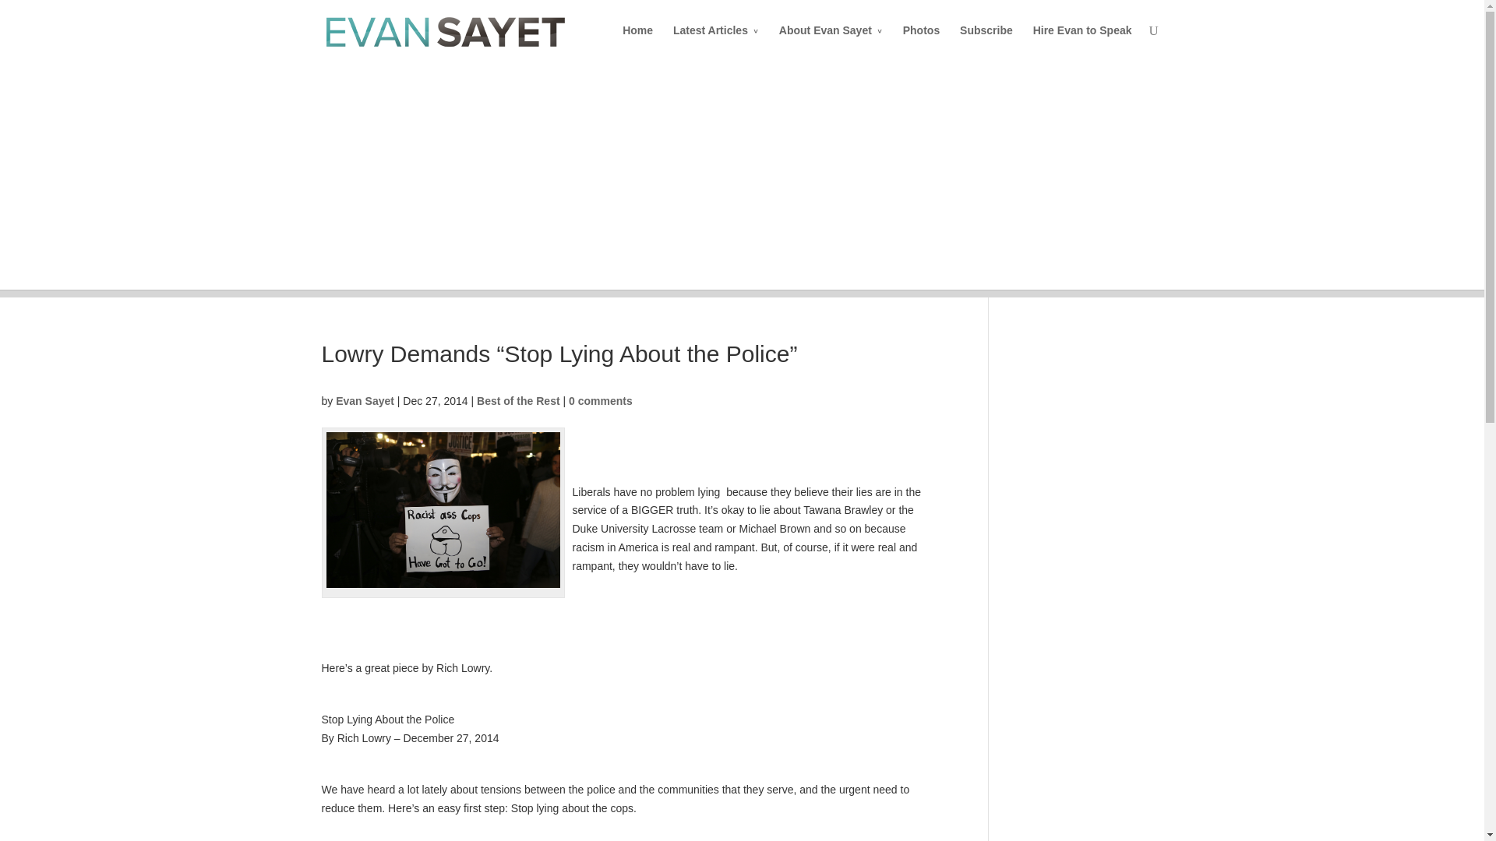 This screenshot has height=841, width=1496. I want to click on About Evan Sayet, so click(831, 42).